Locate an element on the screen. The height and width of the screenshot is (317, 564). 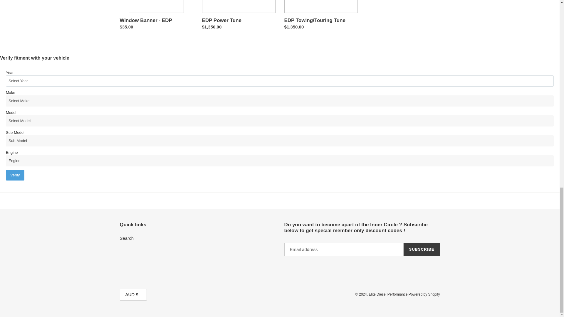
Window Banner - EDP is located at coordinates (156, 16).